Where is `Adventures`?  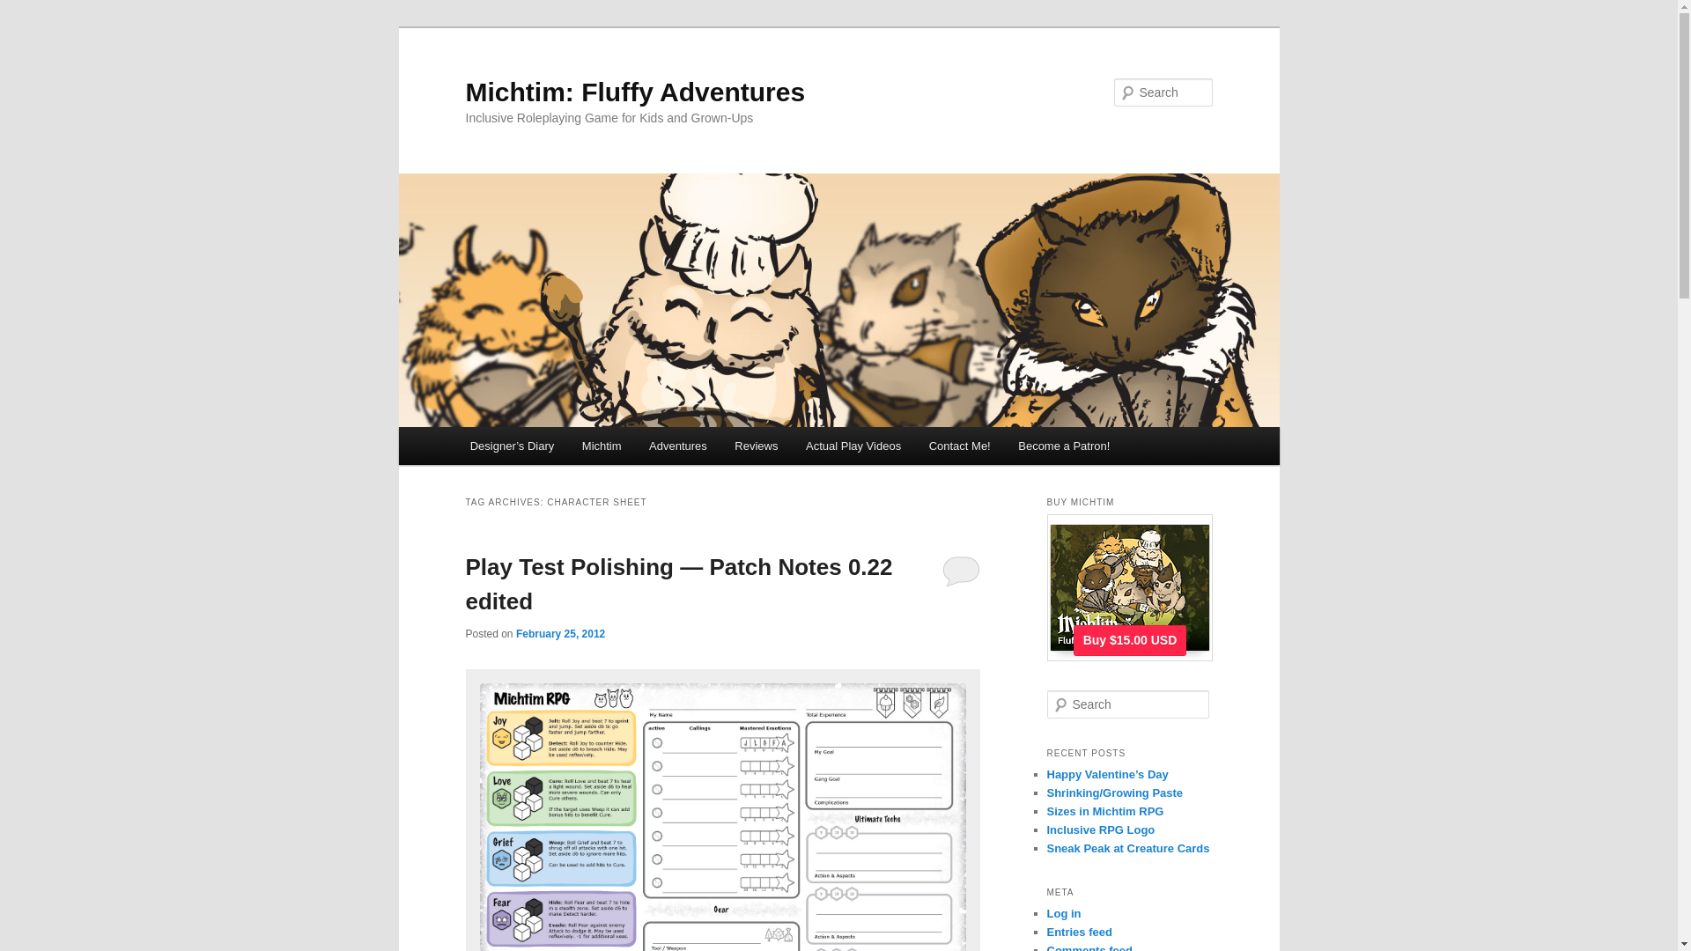 Adventures is located at coordinates (677, 446).